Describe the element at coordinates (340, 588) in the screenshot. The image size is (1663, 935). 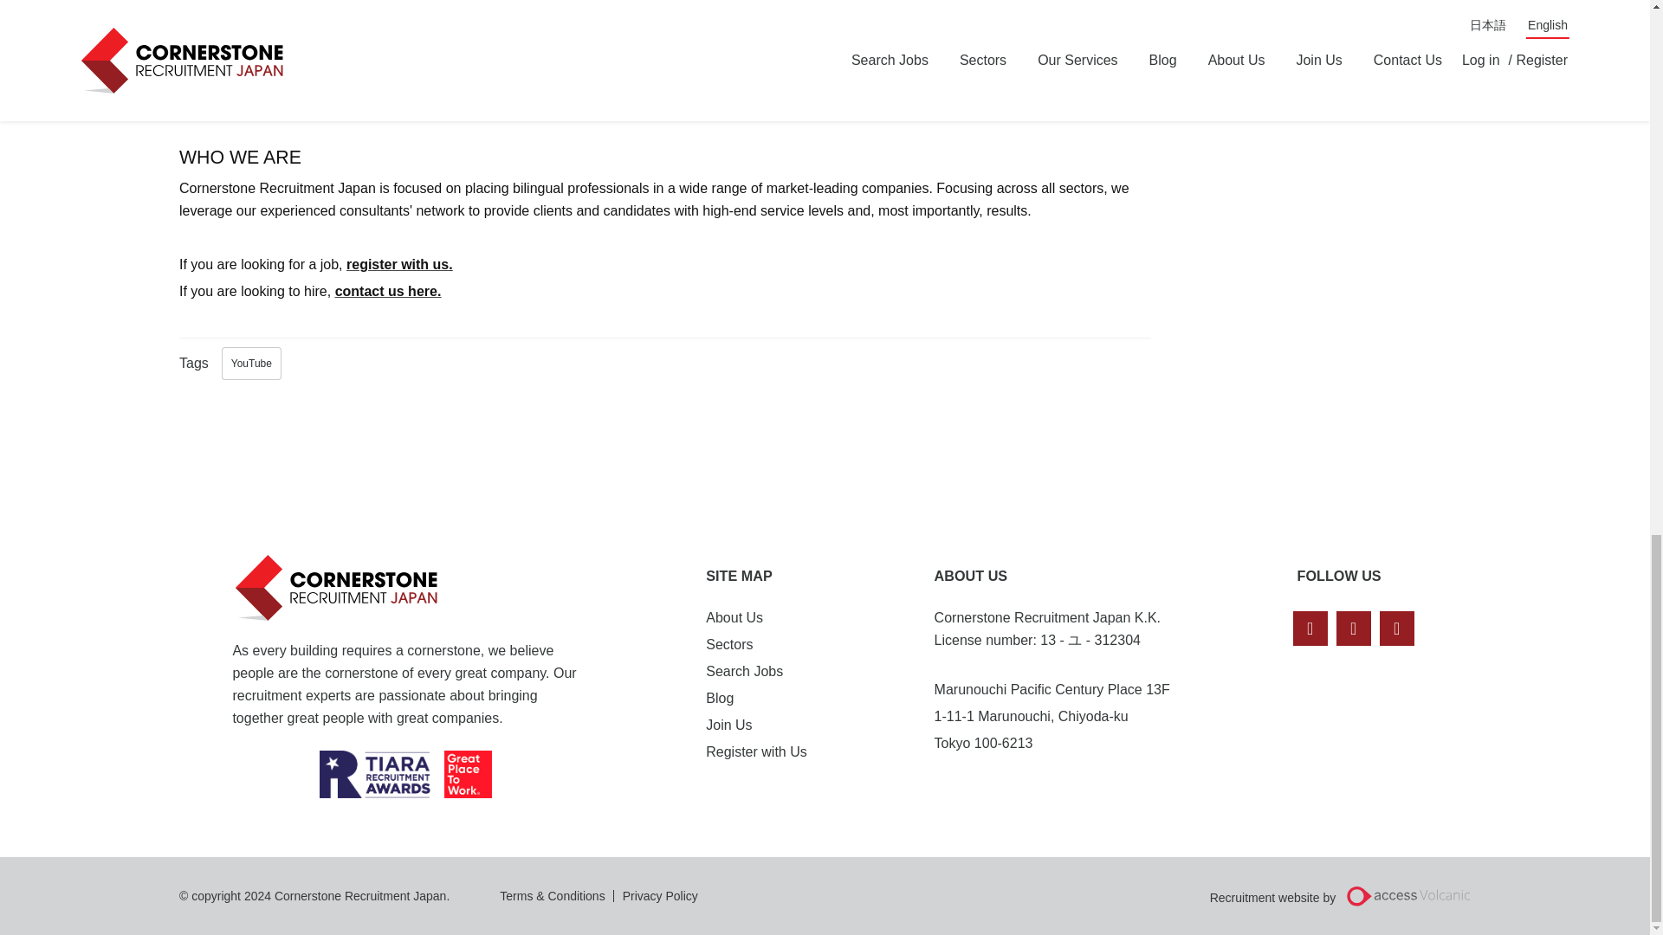
I see `Go to the Homepage` at that location.